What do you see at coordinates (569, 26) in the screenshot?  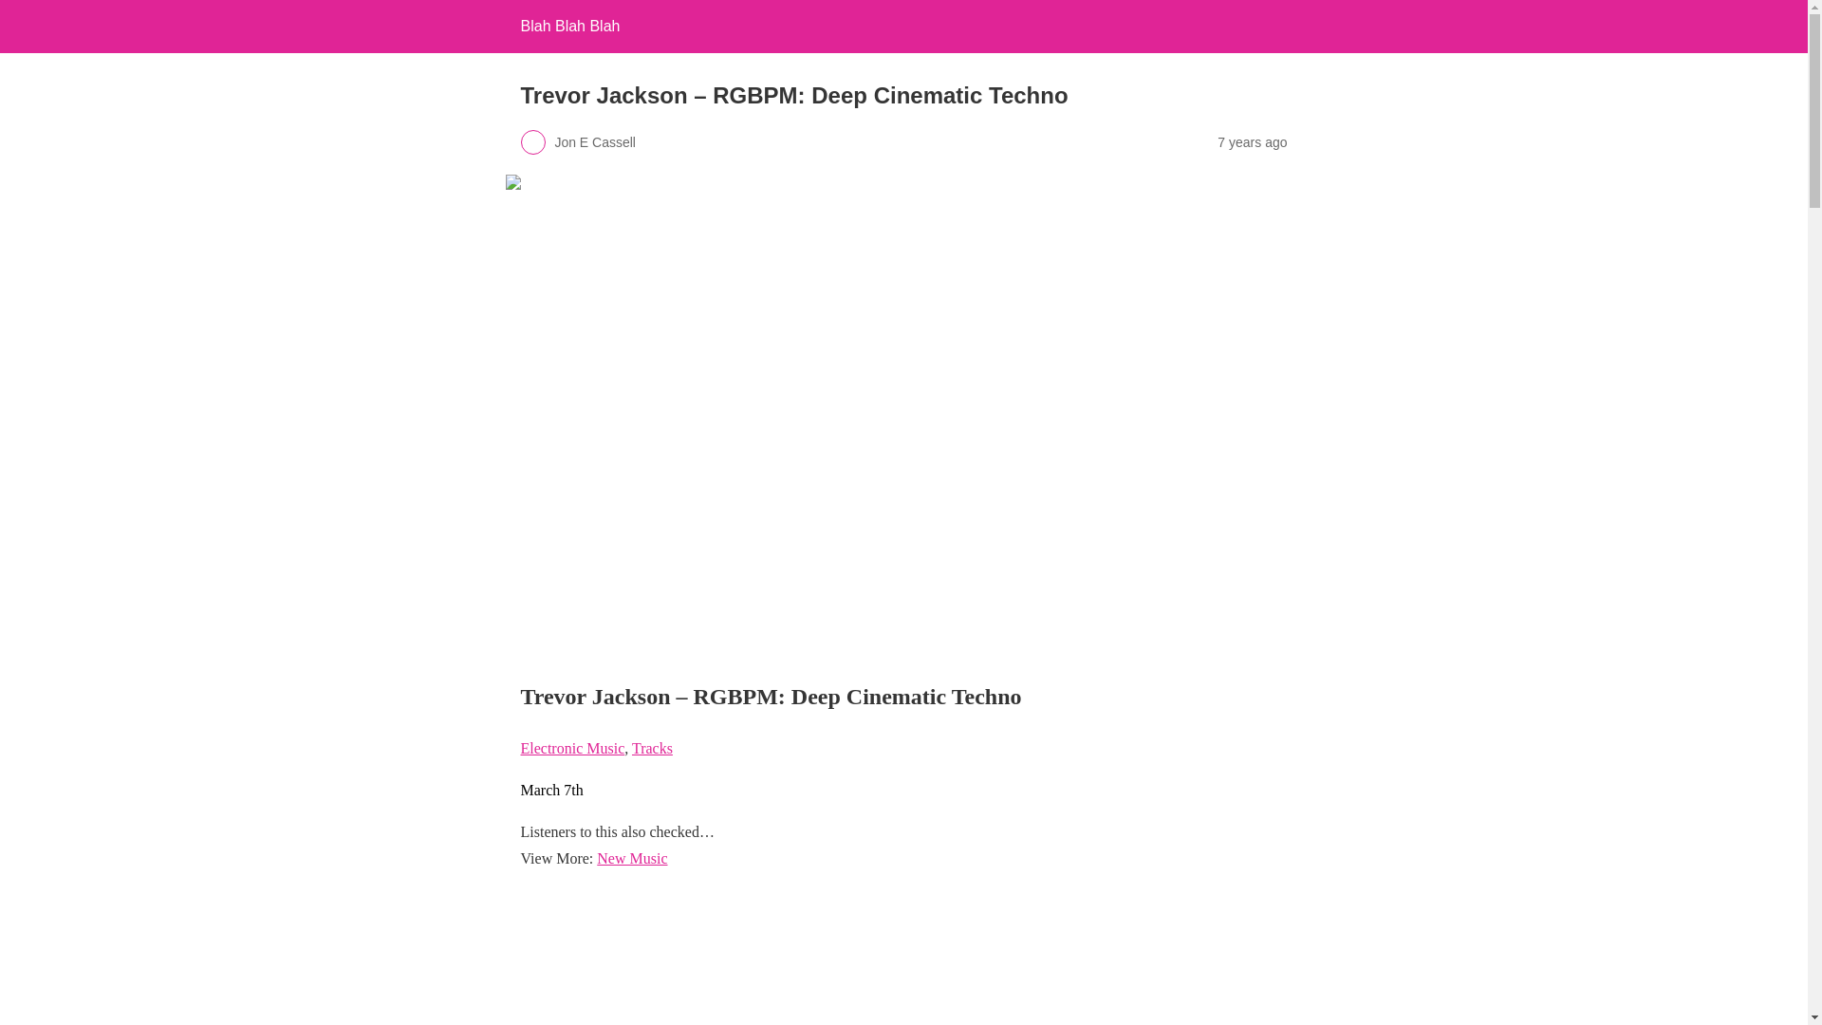 I see `Blah Blah Blah` at bounding box center [569, 26].